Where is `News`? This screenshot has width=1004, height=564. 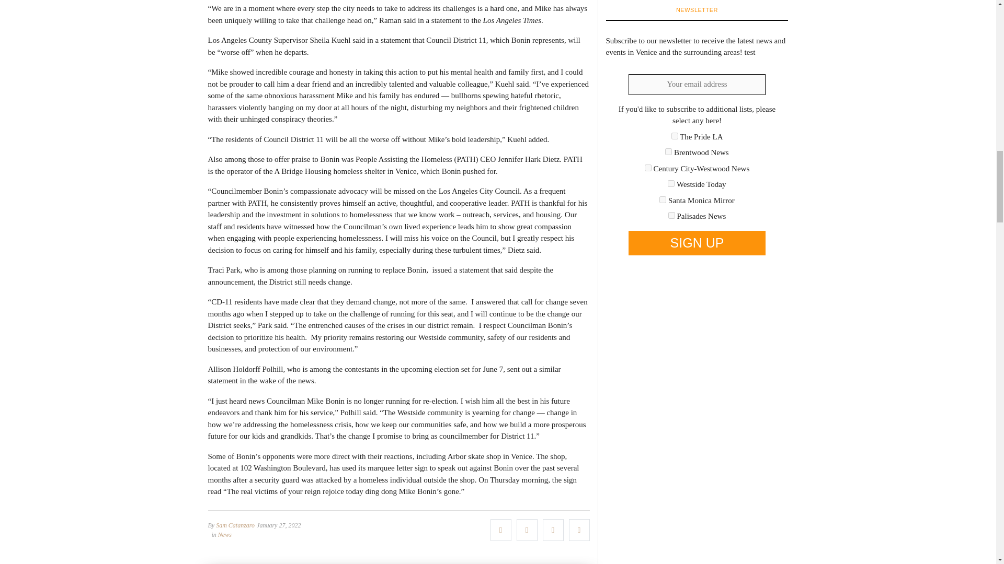
News is located at coordinates (225, 534).